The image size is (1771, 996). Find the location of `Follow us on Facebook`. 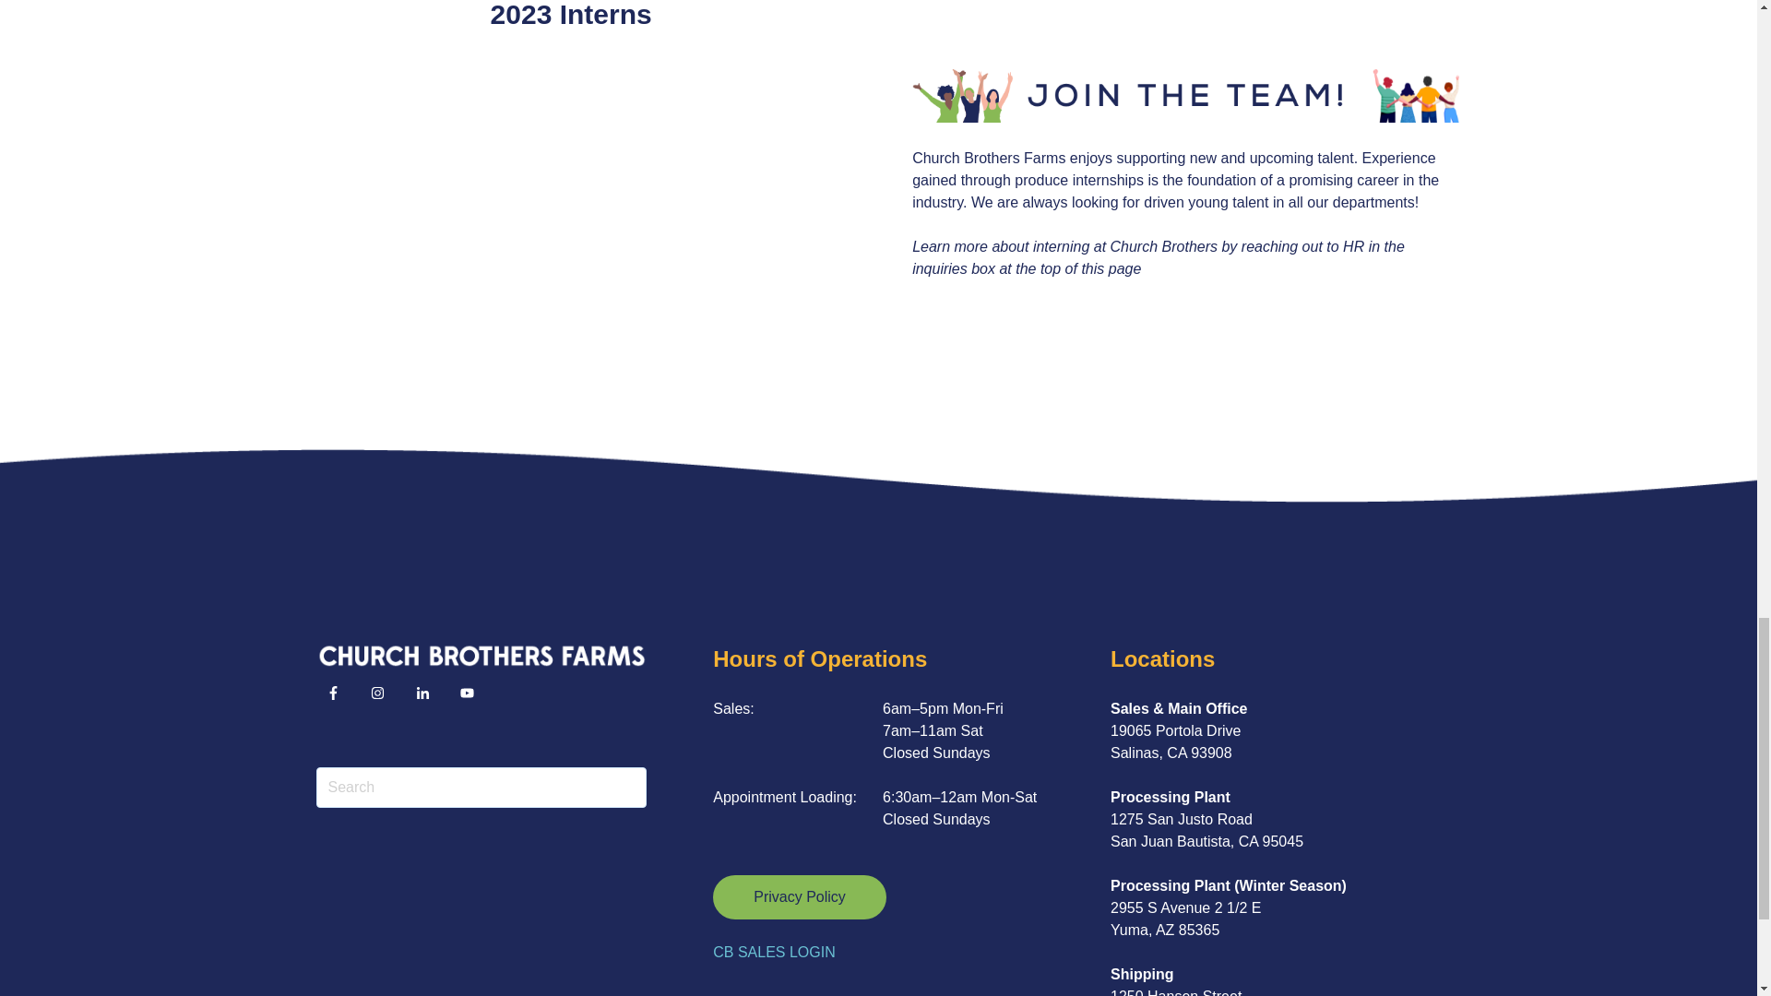

Follow us on Facebook is located at coordinates (467, 694).